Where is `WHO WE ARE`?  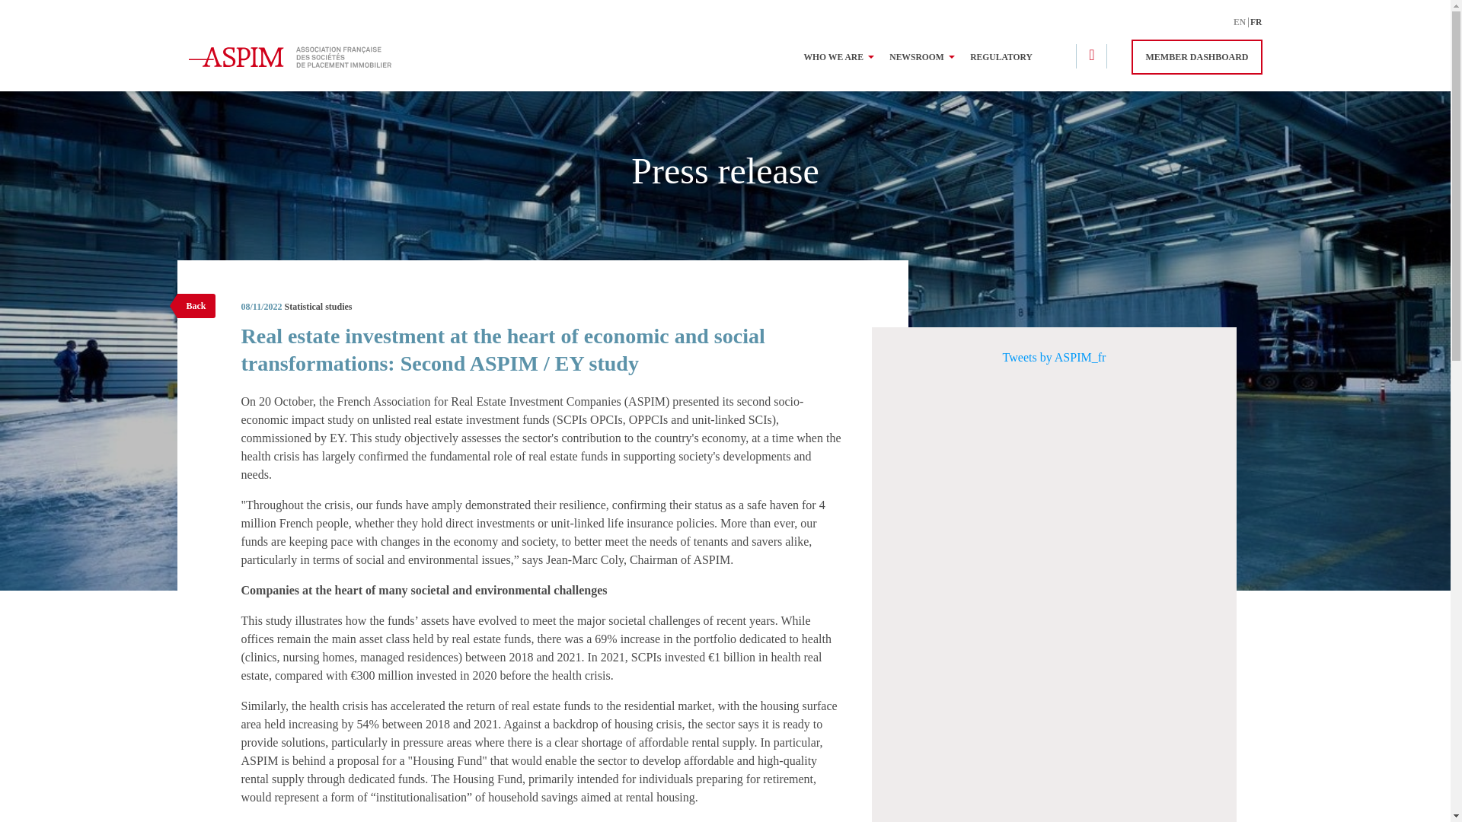 WHO WE ARE is located at coordinates (836, 58).